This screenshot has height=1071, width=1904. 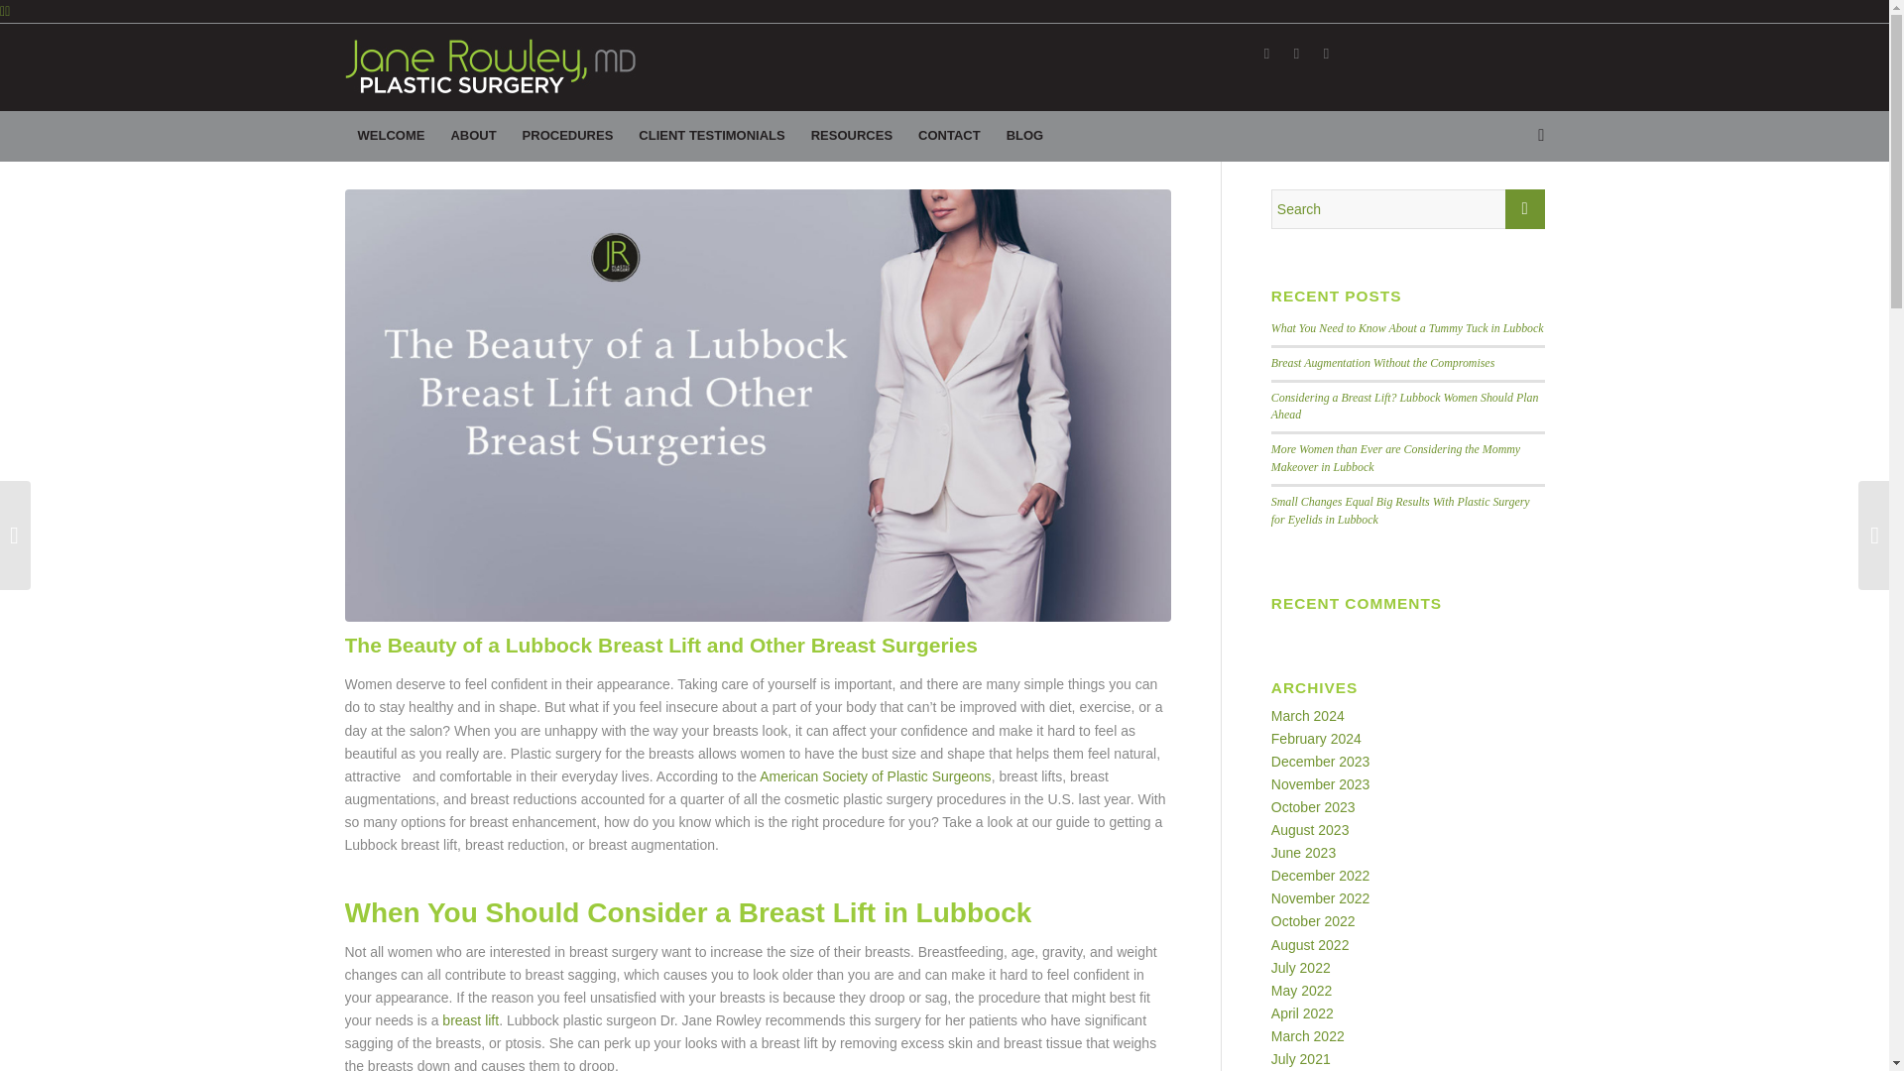 I want to click on Youtube, so click(x=1325, y=54).